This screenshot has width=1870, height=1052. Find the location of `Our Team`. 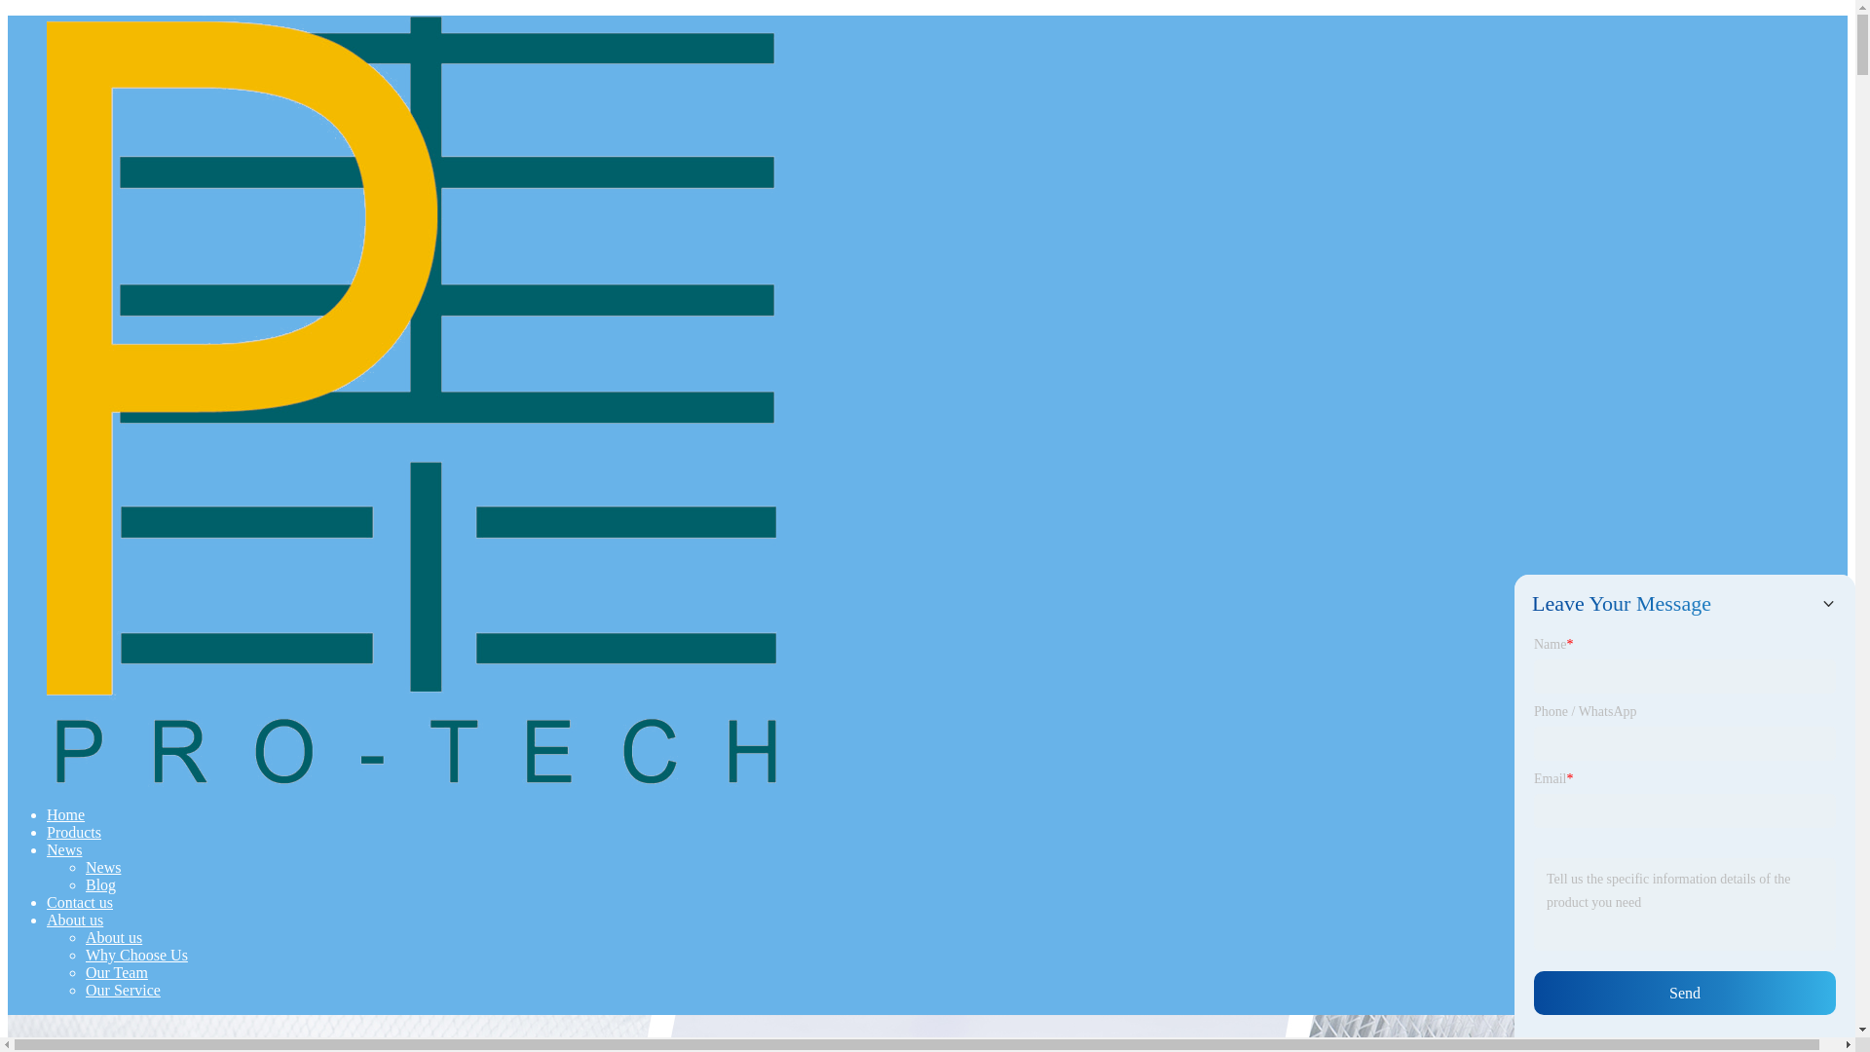

Our Team is located at coordinates (117, 972).